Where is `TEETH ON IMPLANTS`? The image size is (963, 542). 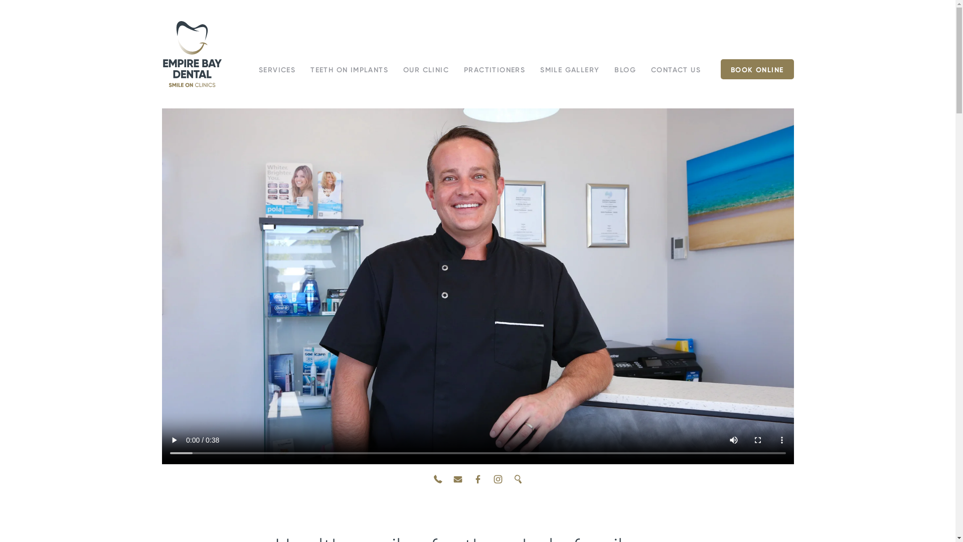 TEETH ON IMPLANTS is located at coordinates (349, 70).